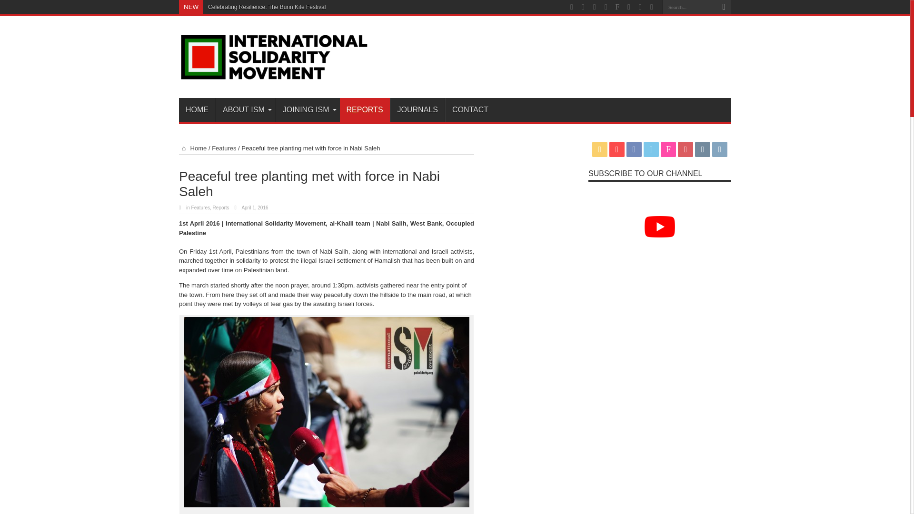 This screenshot has height=514, width=914. What do you see at coordinates (221, 208) in the screenshot?
I see `Reports` at bounding box center [221, 208].